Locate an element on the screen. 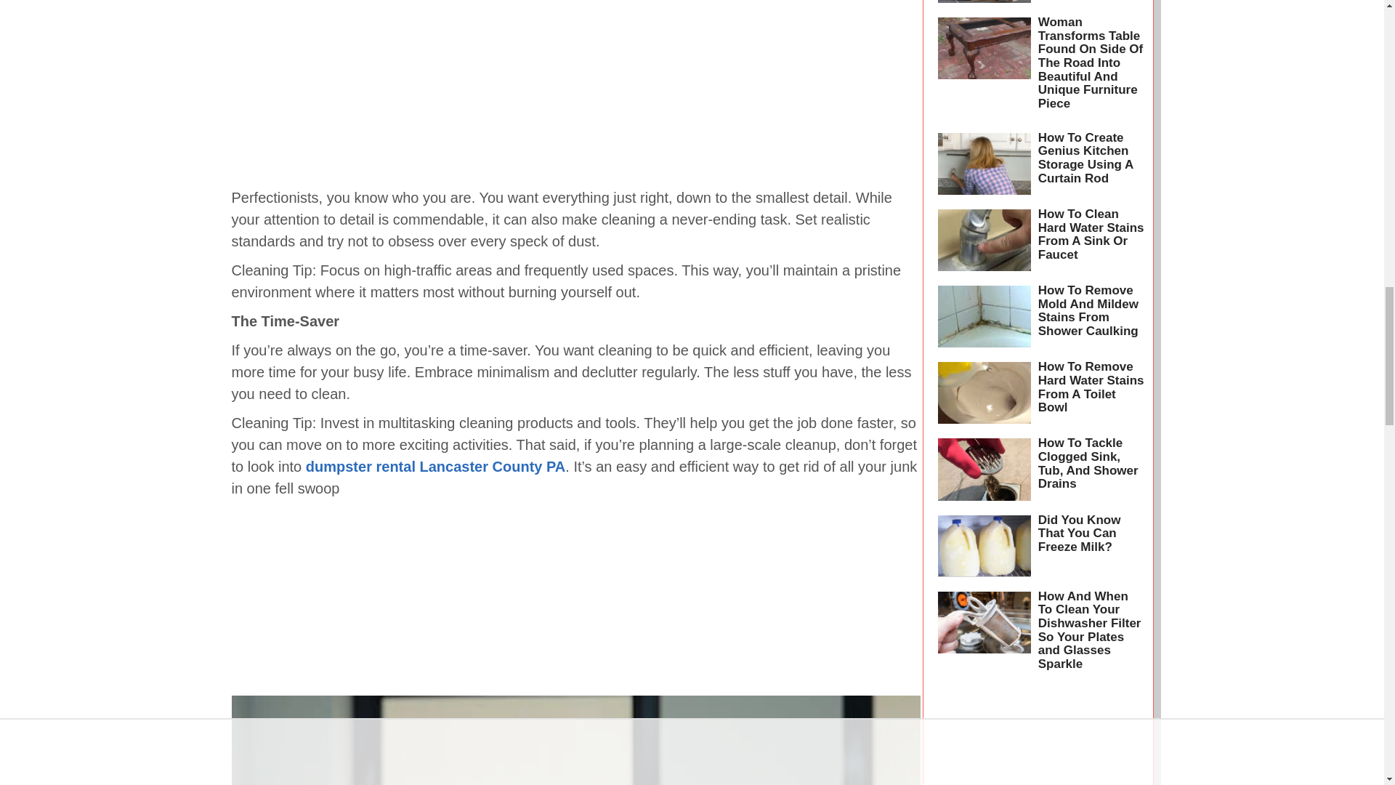 Image resolution: width=1395 pixels, height=785 pixels. Read more is located at coordinates (984, 240).